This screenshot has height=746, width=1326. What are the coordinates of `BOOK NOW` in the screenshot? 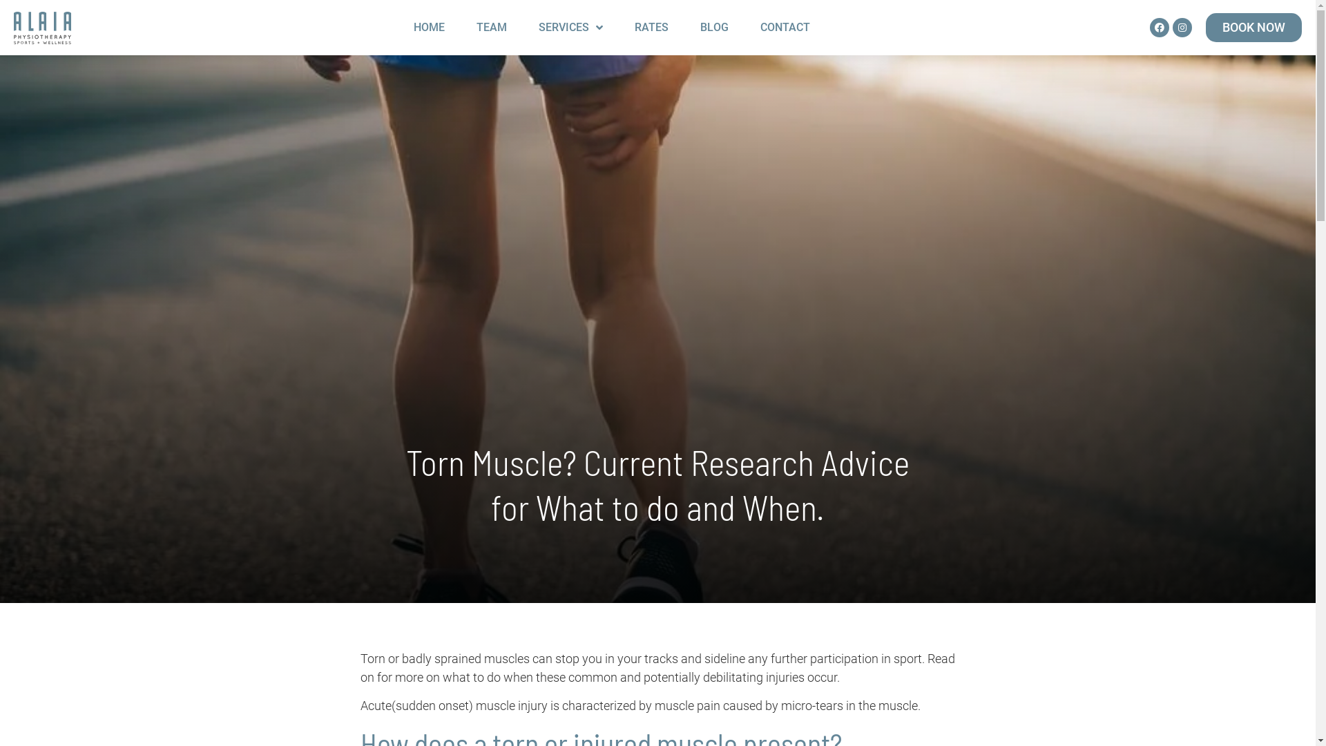 It's located at (1254, 28).